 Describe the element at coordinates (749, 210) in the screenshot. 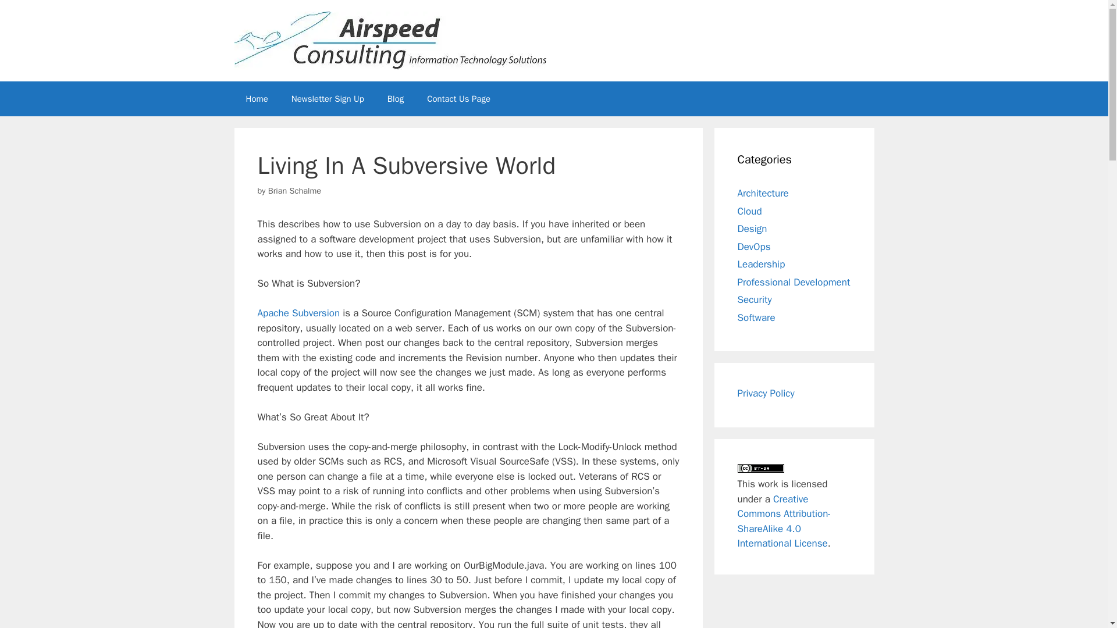

I see `Cloud` at that location.